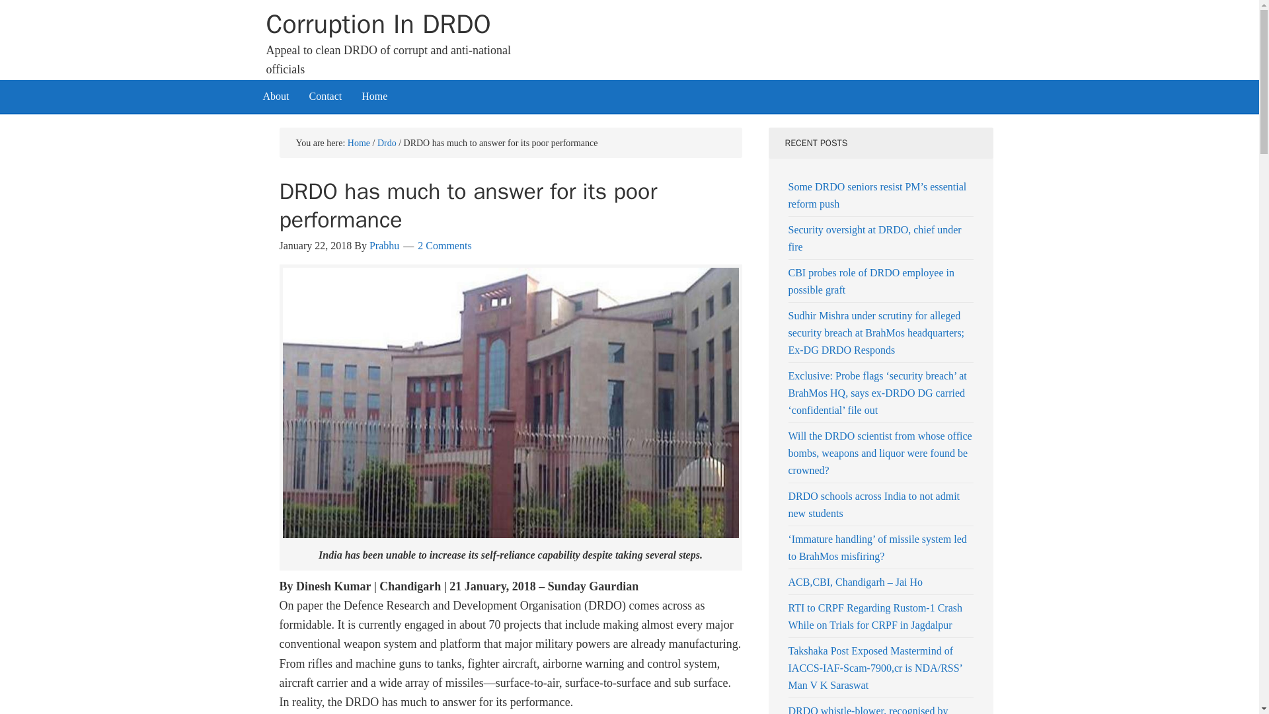 The image size is (1269, 714). What do you see at coordinates (359, 142) in the screenshot?
I see `Home` at bounding box center [359, 142].